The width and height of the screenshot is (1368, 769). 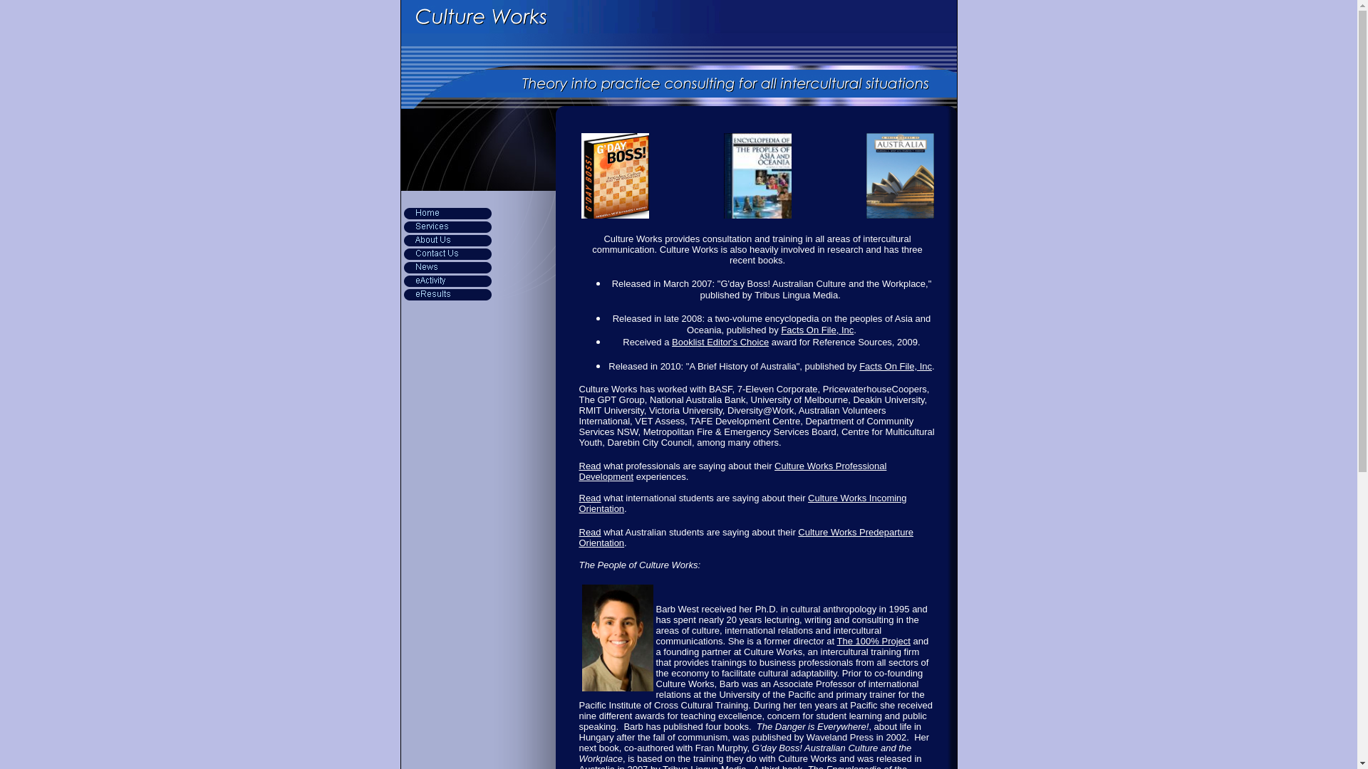 What do you see at coordinates (447, 281) in the screenshot?
I see `eActivity` at bounding box center [447, 281].